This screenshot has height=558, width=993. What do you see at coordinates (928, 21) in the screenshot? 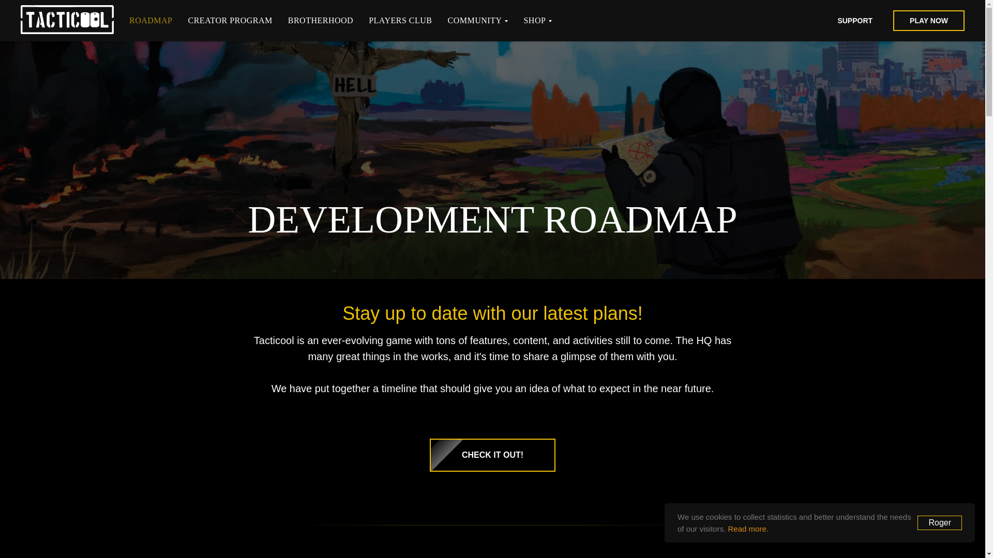
I see `PLAY NOW` at bounding box center [928, 21].